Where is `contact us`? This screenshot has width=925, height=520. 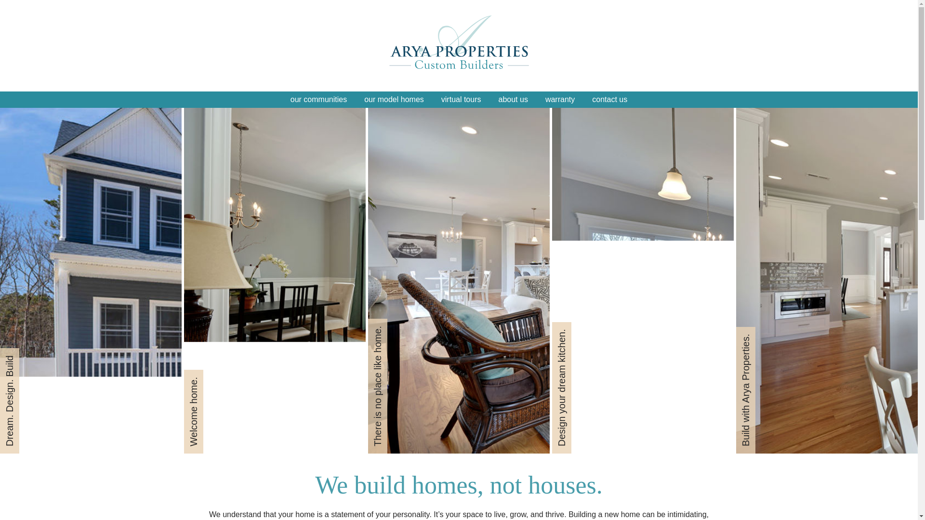
contact us is located at coordinates (610, 99).